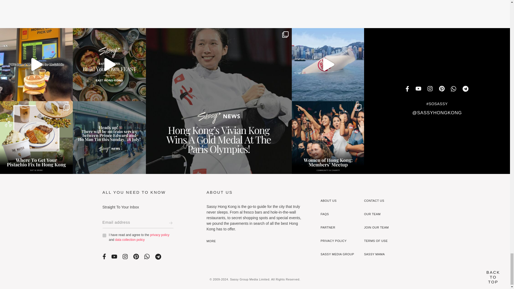 This screenshot has width=514, height=289. What do you see at coordinates (104, 235) in the screenshot?
I see `on` at bounding box center [104, 235].